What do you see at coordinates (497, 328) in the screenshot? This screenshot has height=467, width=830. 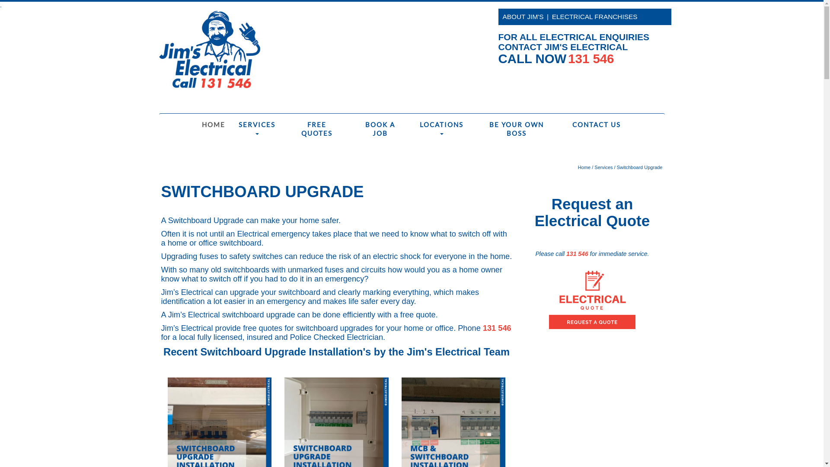 I see `131 546` at bounding box center [497, 328].